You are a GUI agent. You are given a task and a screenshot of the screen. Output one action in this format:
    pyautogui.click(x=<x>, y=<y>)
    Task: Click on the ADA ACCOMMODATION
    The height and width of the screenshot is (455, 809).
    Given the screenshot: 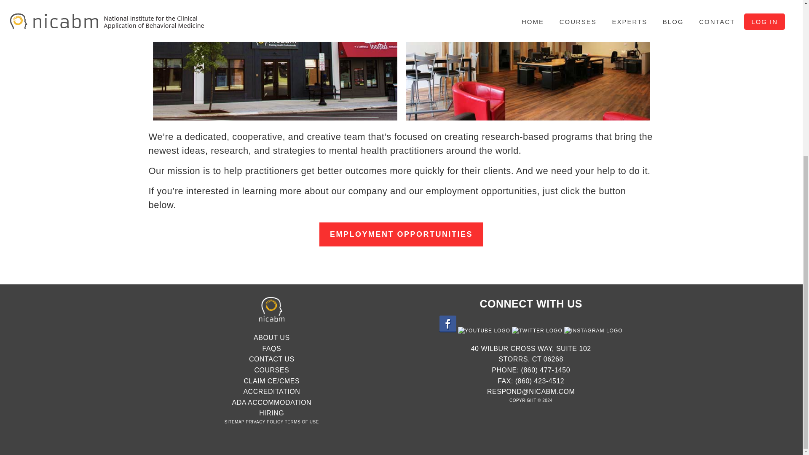 What is the action you would take?
    pyautogui.click(x=271, y=403)
    